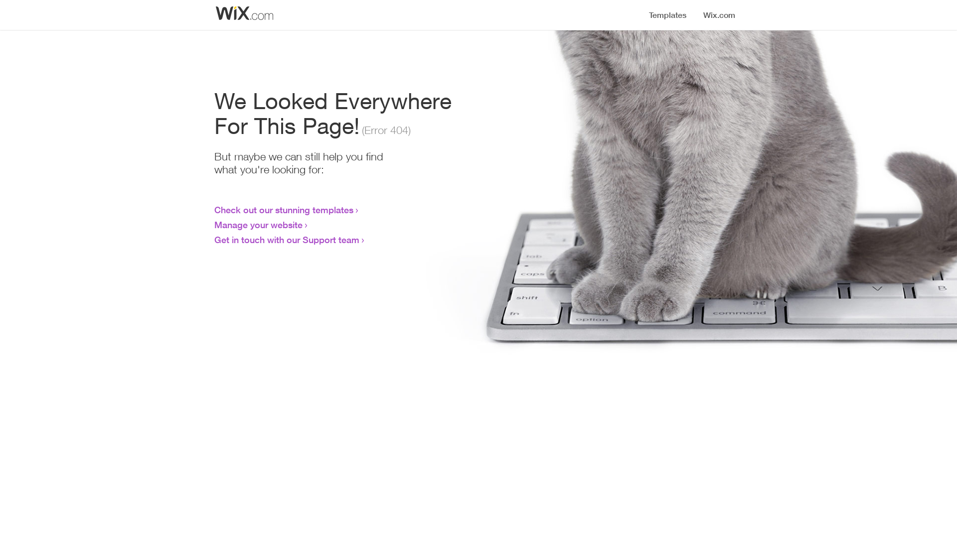 The height and width of the screenshot is (538, 957). I want to click on Manage your website, so click(258, 225).